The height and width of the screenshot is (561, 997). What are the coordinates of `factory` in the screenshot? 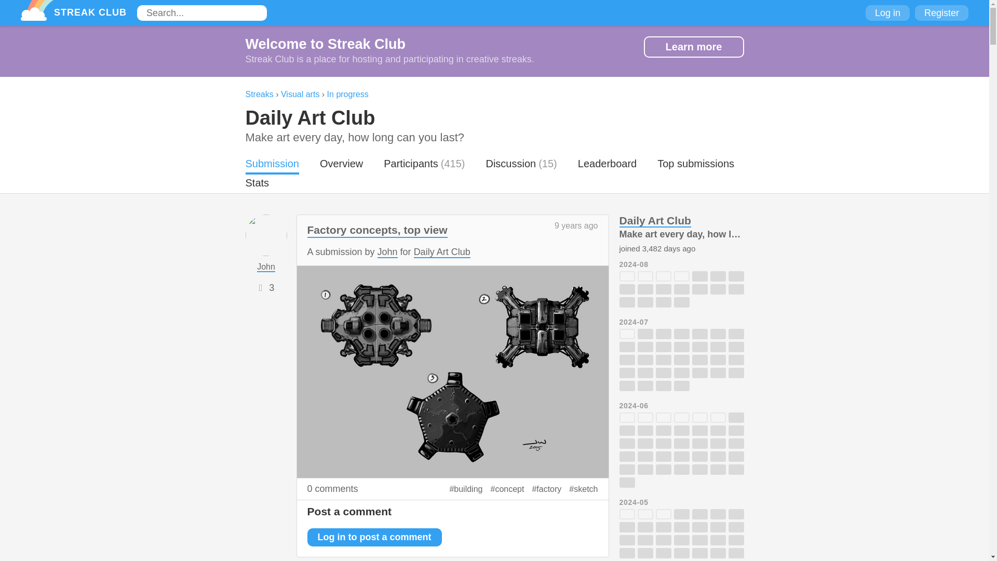 It's located at (546, 489).